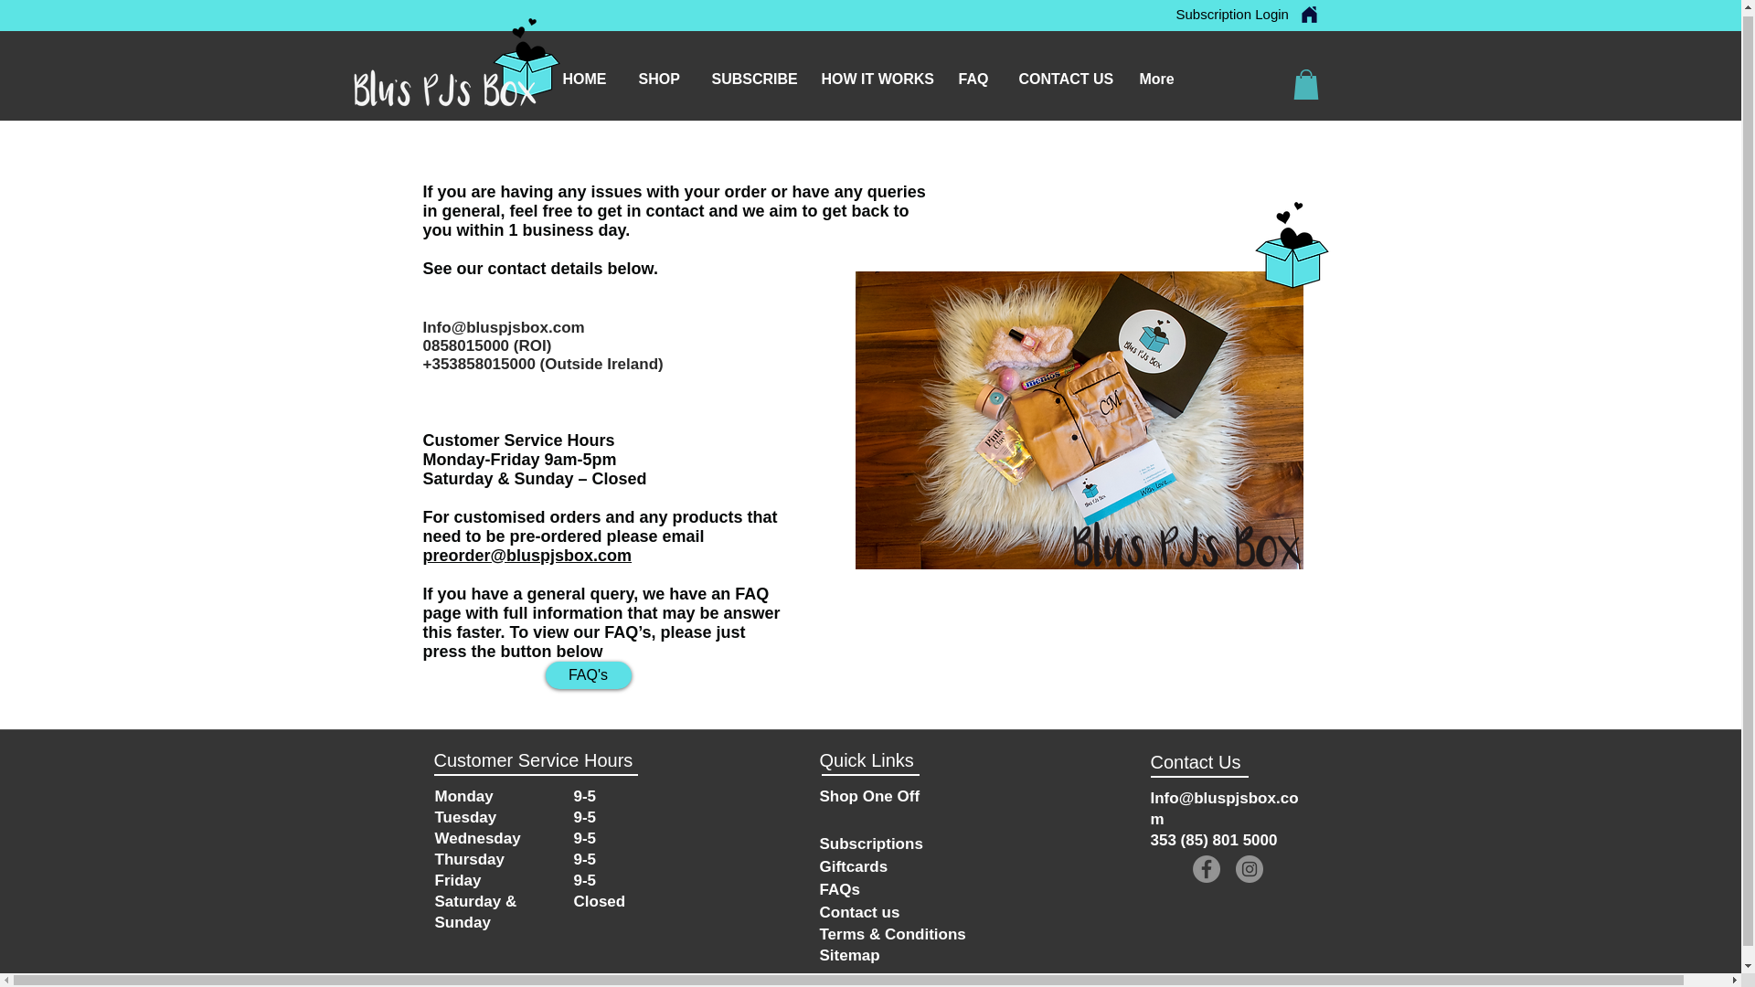  I want to click on SHOP, so click(662, 75).